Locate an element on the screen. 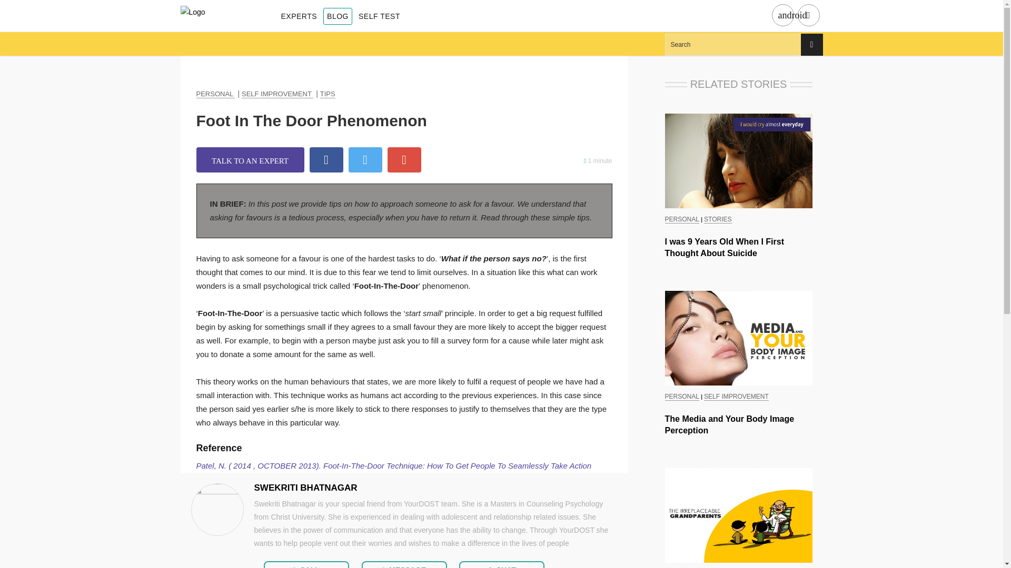 Image resolution: width=1011 pixels, height=568 pixels. SELF IMPROVEMENT is located at coordinates (277, 94).